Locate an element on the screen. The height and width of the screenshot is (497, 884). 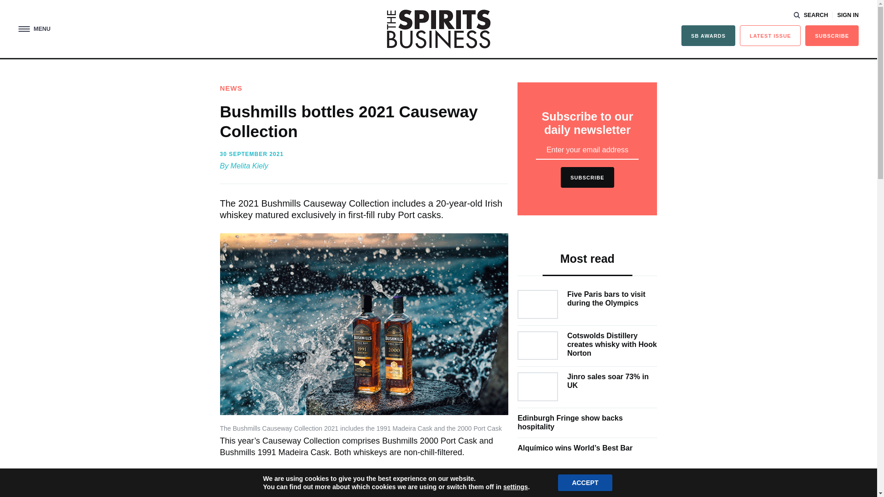
LATEST ISSUE is located at coordinates (770, 36).